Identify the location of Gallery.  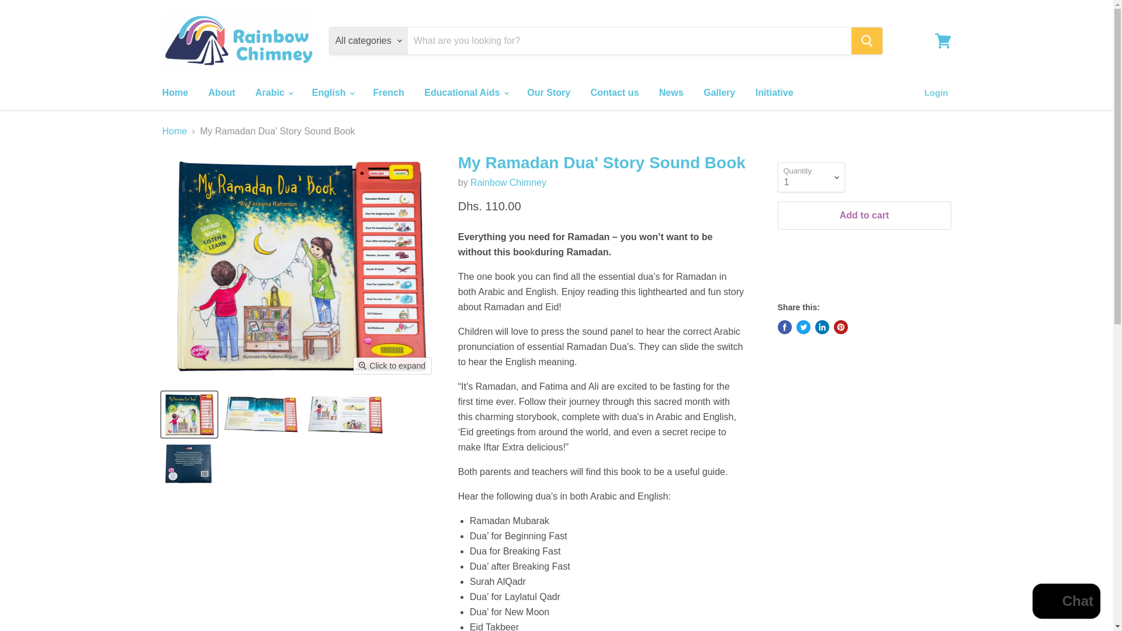
(719, 93).